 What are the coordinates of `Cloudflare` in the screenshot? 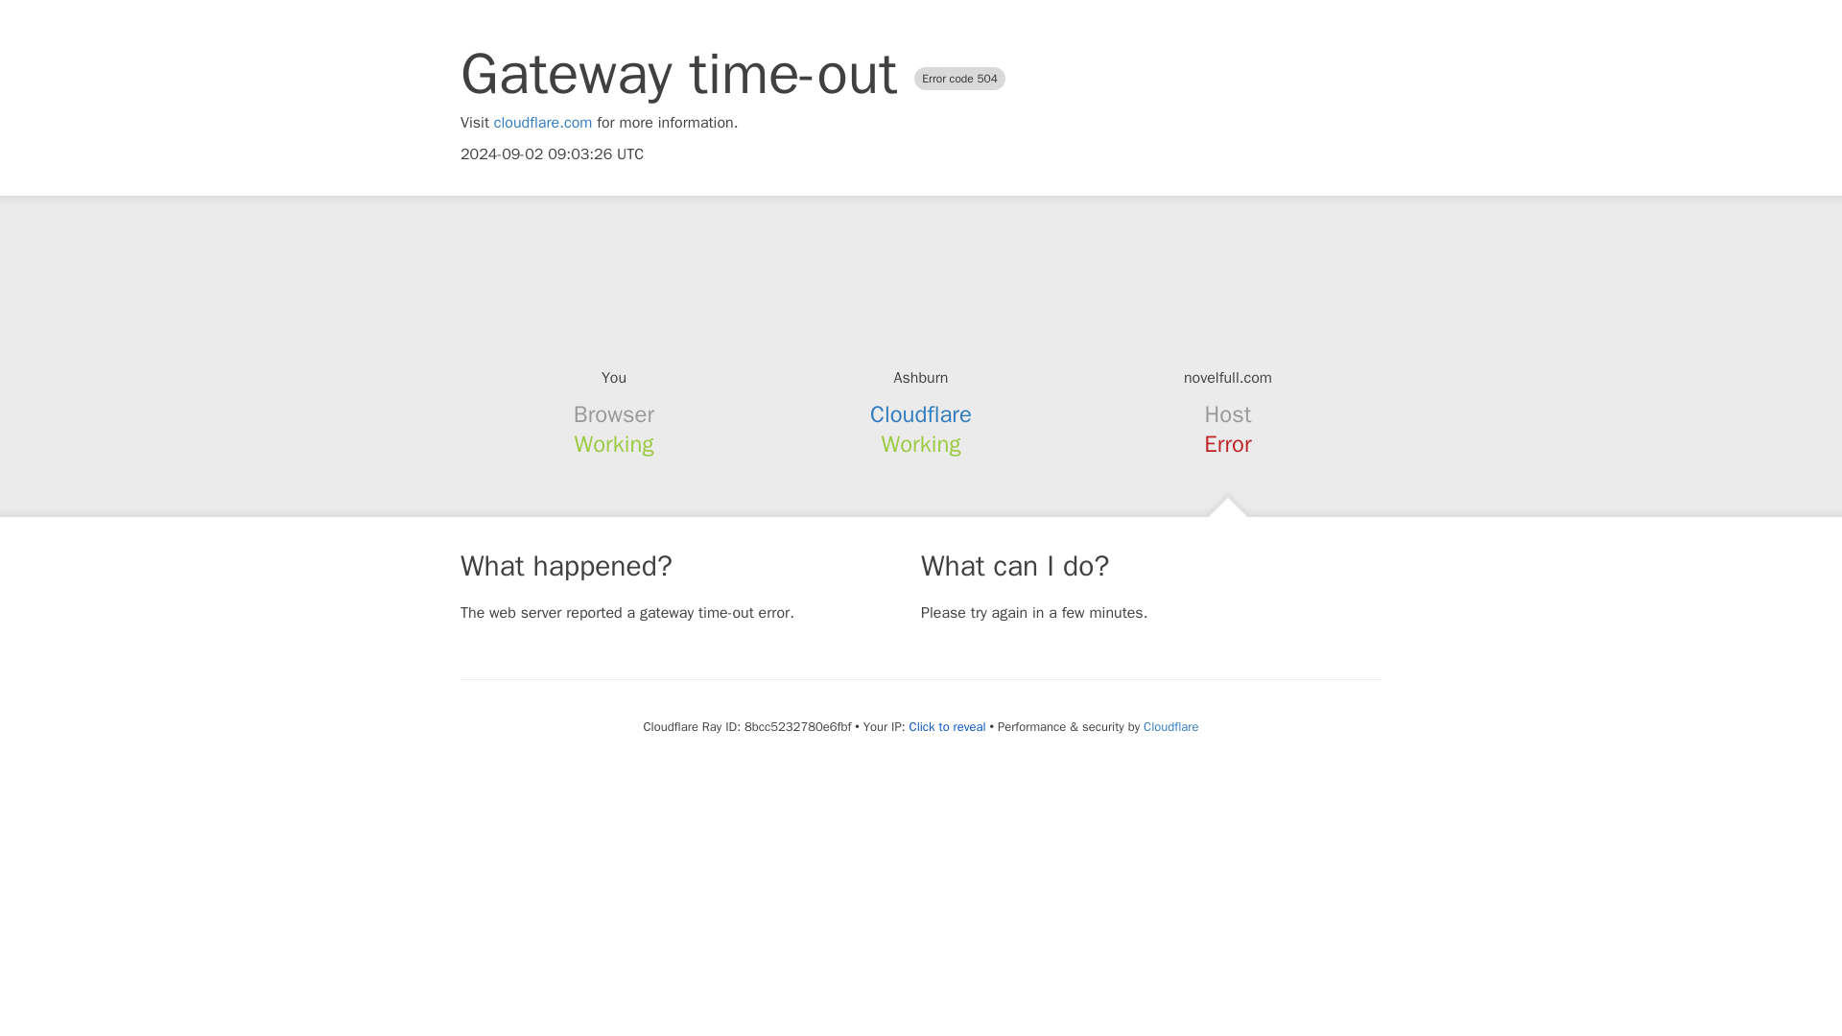 It's located at (1170, 726).